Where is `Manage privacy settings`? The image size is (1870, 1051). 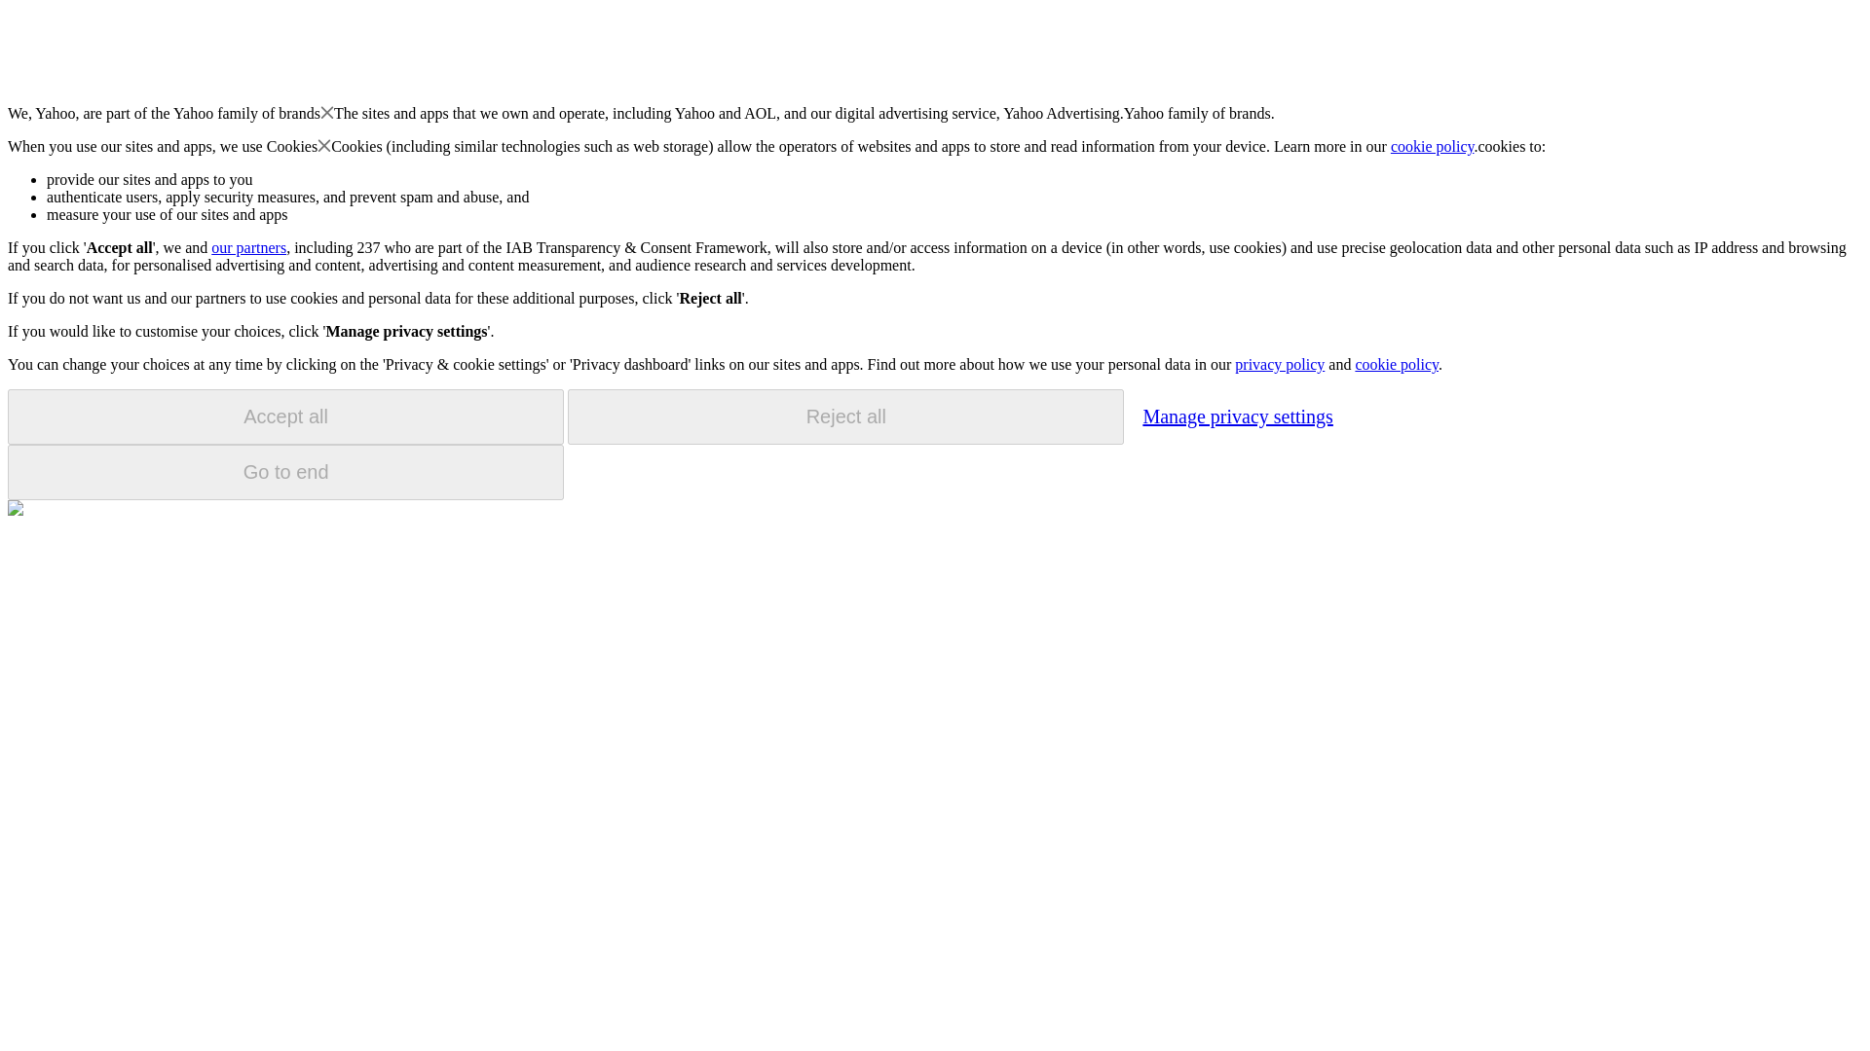
Manage privacy settings is located at coordinates (1237, 416).